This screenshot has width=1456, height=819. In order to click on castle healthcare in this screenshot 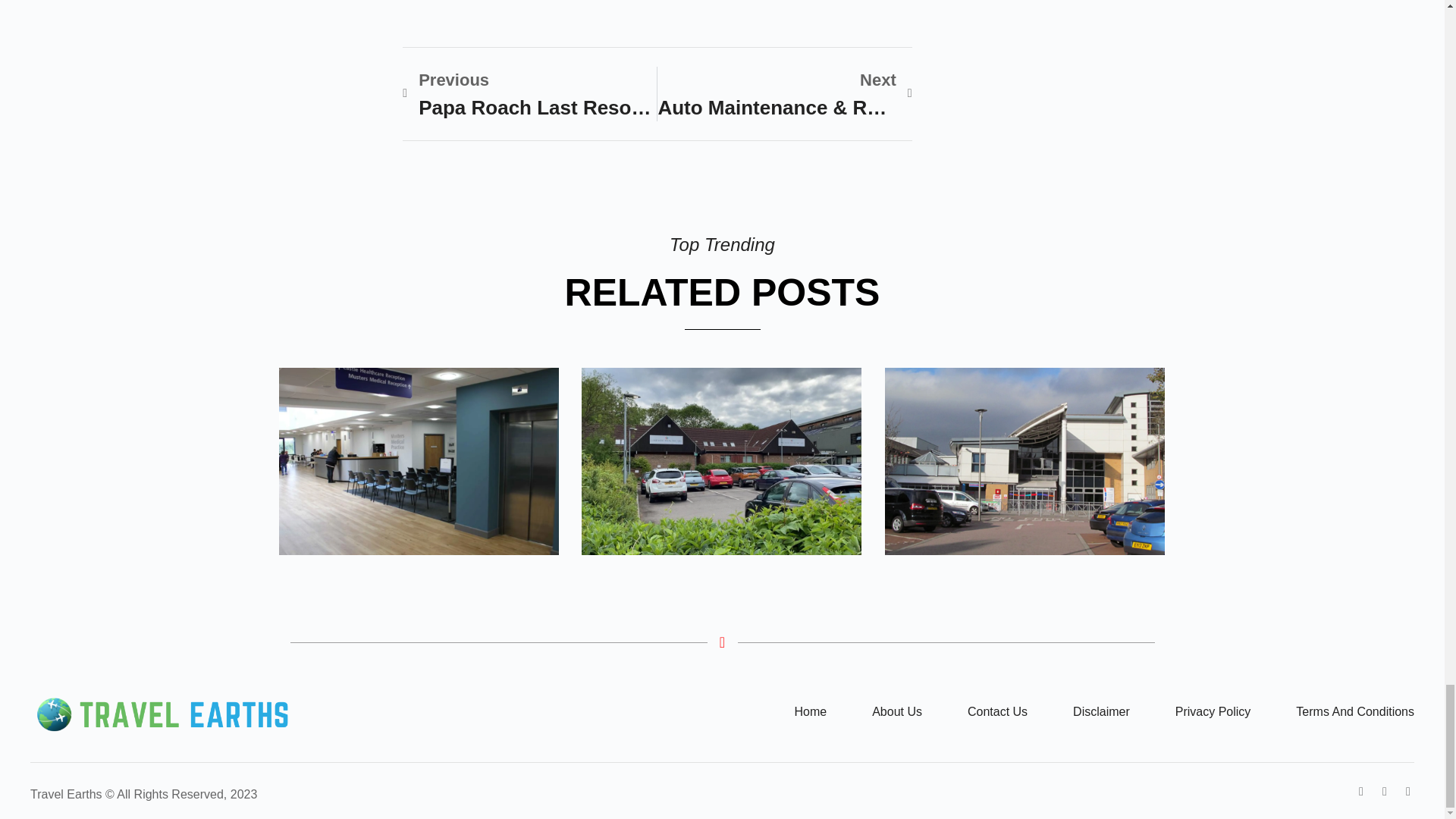, I will do `click(419, 461)`.